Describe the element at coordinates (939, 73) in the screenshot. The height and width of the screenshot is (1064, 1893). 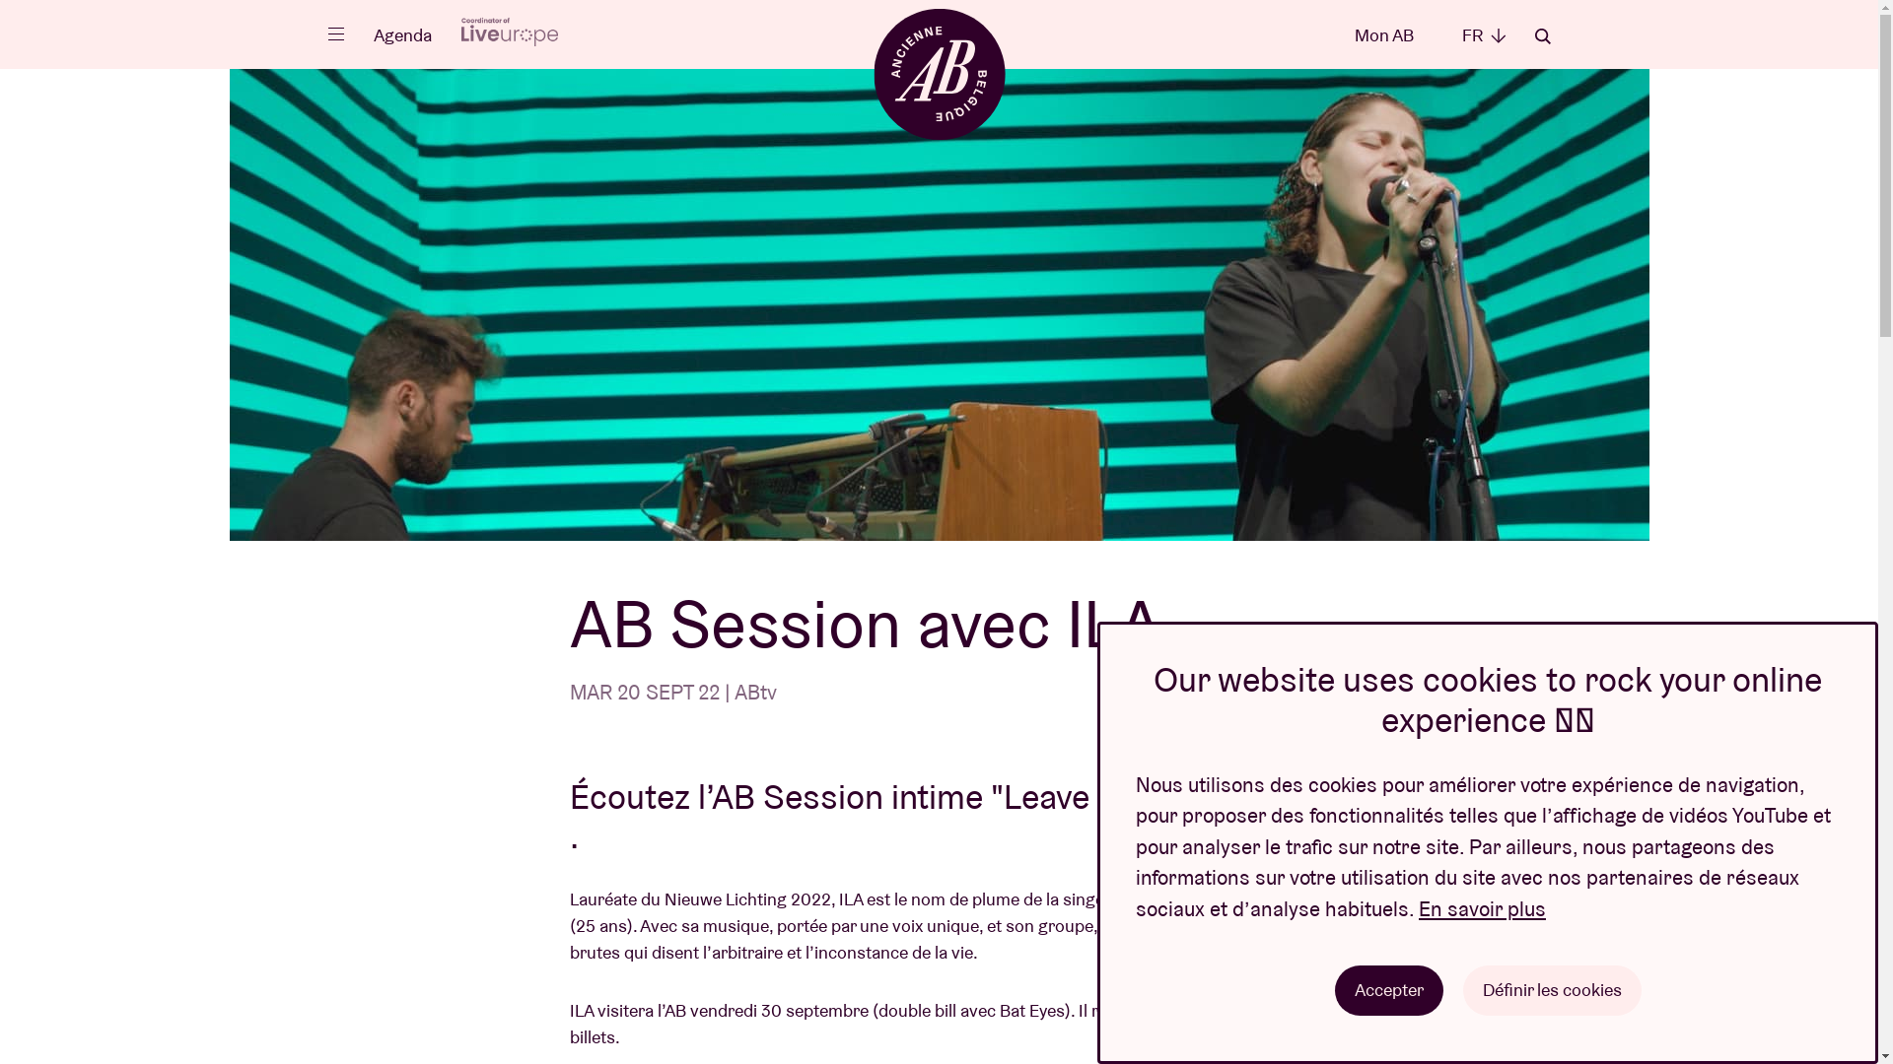
I see `Ancienne Belgique` at that location.